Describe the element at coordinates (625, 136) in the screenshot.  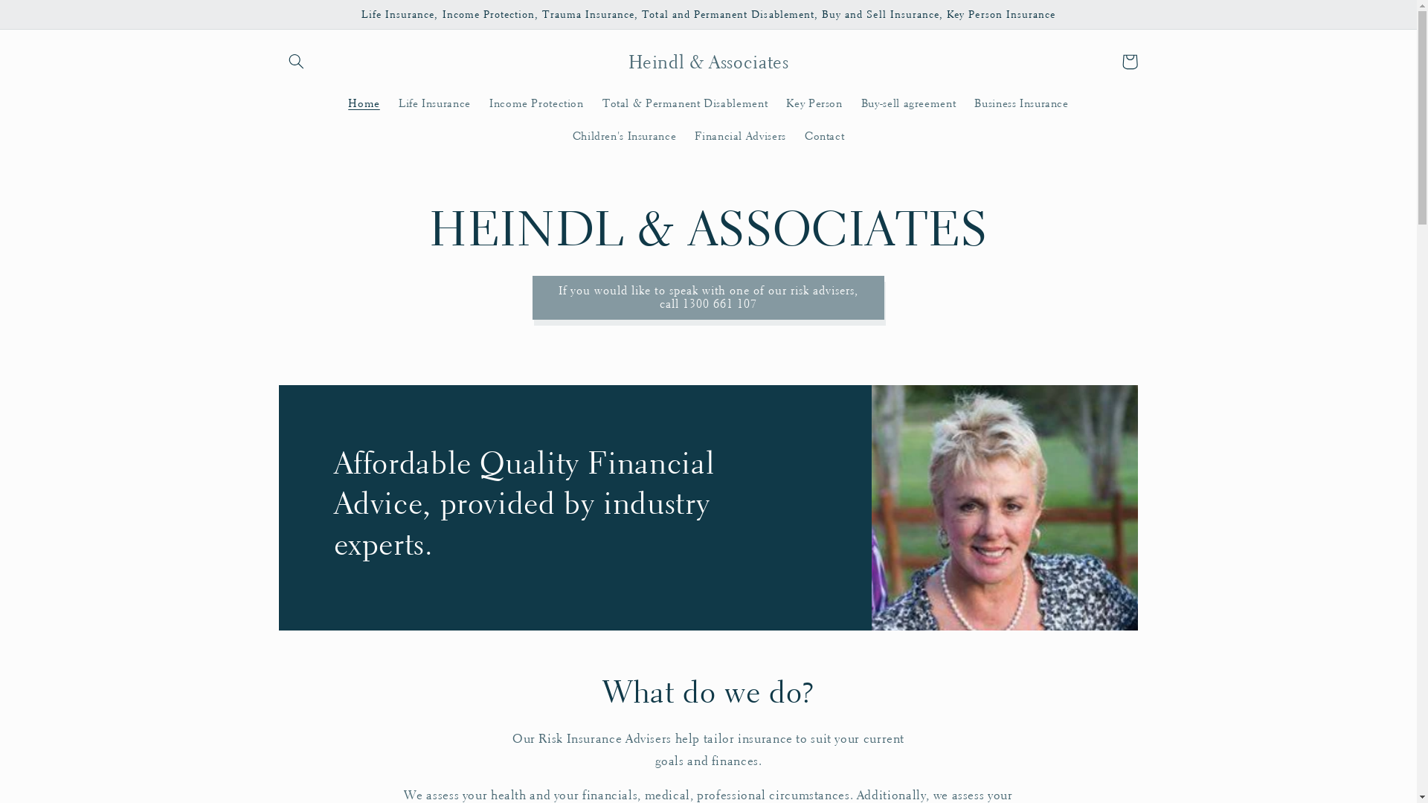
I see `Children's Insurance` at that location.